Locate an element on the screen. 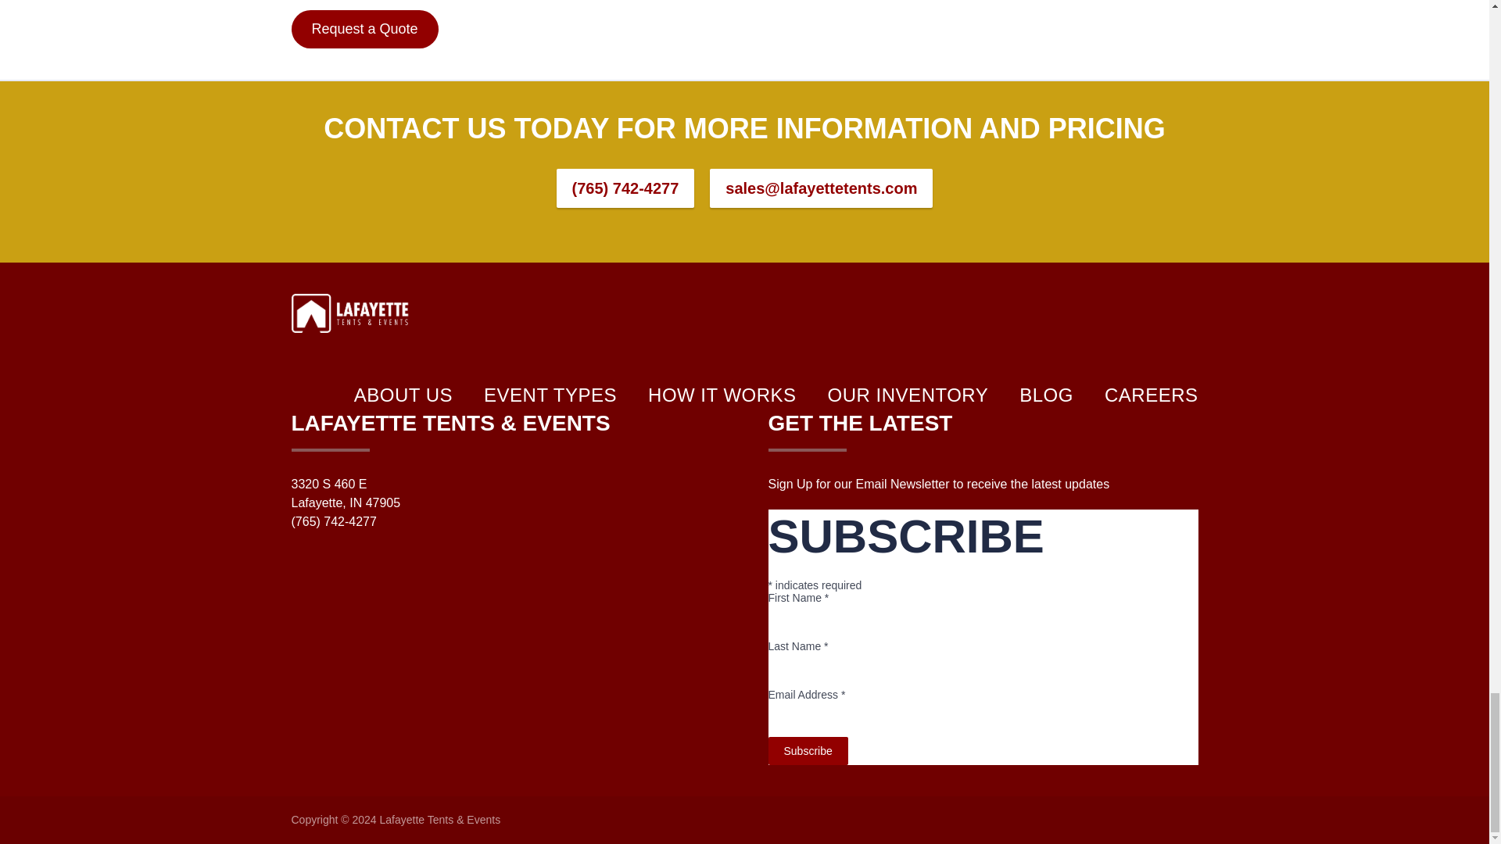 The height and width of the screenshot is (844, 1501). EVENT TYPES is located at coordinates (550, 395).